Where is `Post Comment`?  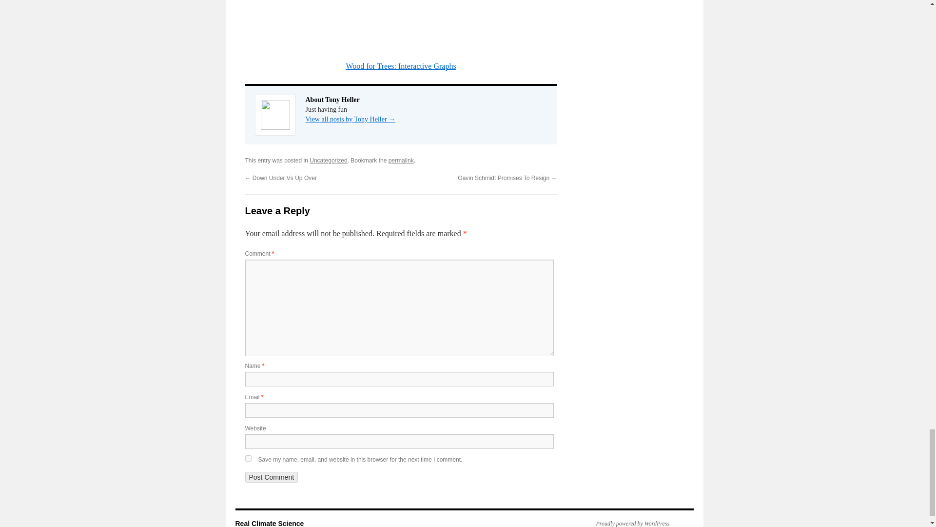 Post Comment is located at coordinates (271, 477).